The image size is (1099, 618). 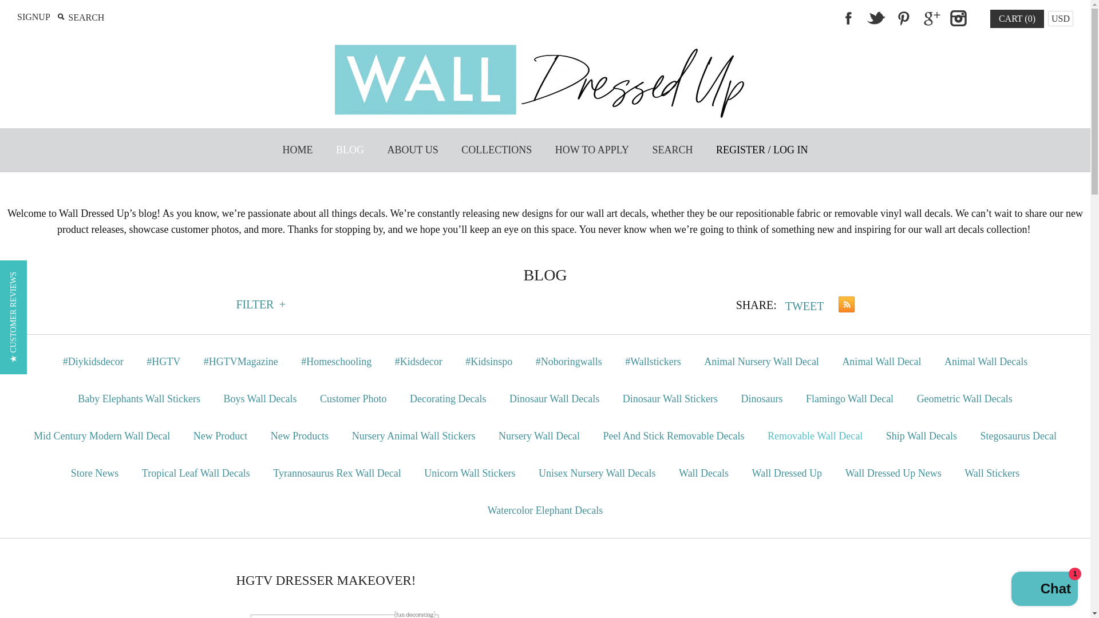 What do you see at coordinates (881, 362) in the screenshot?
I see `Show articles tagged animal wall decal` at bounding box center [881, 362].